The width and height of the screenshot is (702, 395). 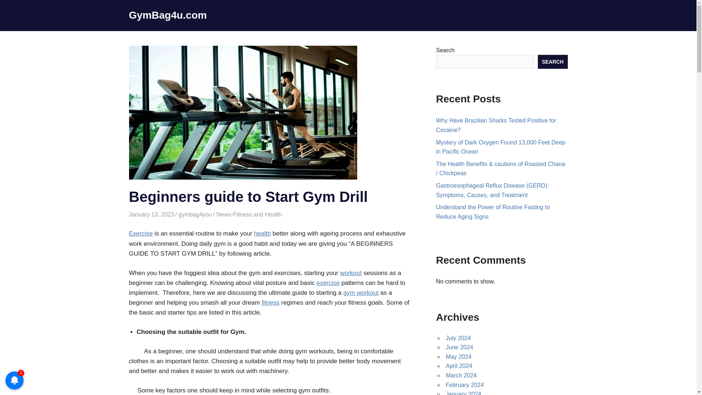 What do you see at coordinates (195, 214) in the screenshot?
I see `gymbag4you` at bounding box center [195, 214].